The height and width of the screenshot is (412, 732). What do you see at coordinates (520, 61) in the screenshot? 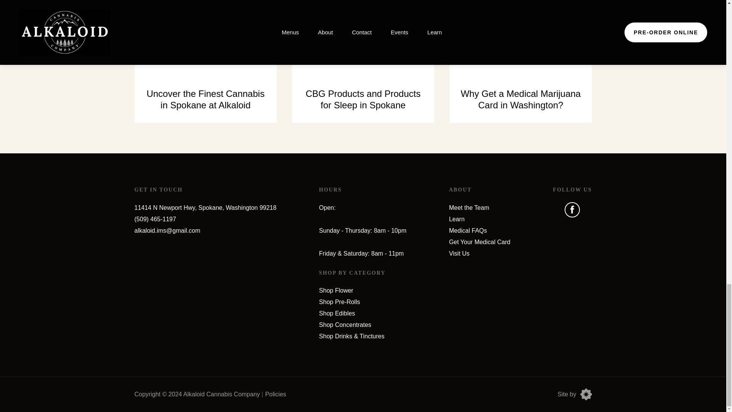
I see `Why Get a Medical Marijuana Card in Washington?` at bounding box center [520, 61].